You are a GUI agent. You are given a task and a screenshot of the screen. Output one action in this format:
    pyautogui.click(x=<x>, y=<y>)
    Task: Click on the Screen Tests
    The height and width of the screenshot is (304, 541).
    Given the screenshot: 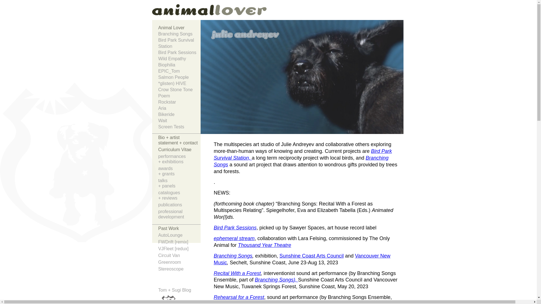 What is the action you would take?
    pyautogui.click(x=179, y=127)
    